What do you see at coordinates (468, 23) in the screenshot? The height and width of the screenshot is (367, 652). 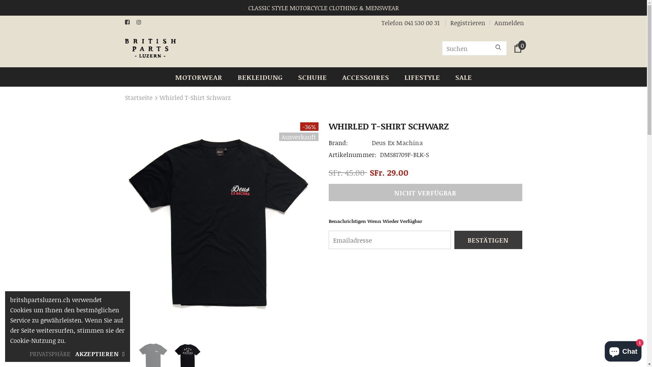 I see `Registrieren` at bounding box center [468, 23].